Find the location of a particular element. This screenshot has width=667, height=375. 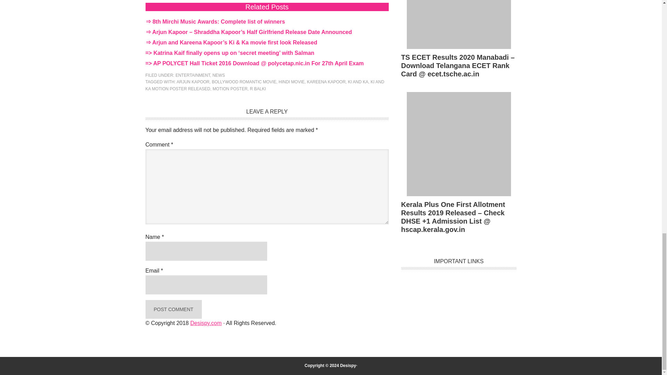

8th Mirchi Music Awards: Complete list of winners is located at coordinates (219, 22).